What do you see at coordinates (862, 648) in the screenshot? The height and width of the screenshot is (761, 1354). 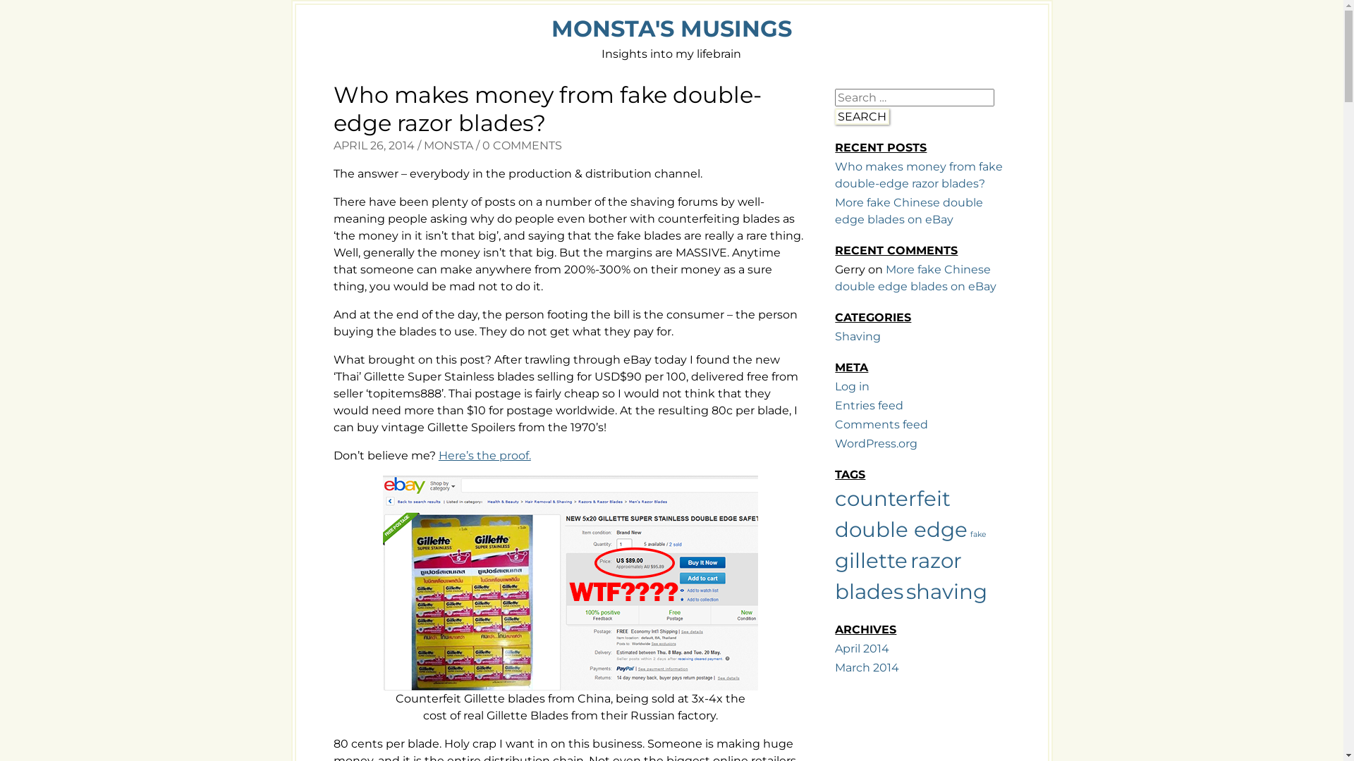 I see `April 2014` at bounding box center [862, 648].